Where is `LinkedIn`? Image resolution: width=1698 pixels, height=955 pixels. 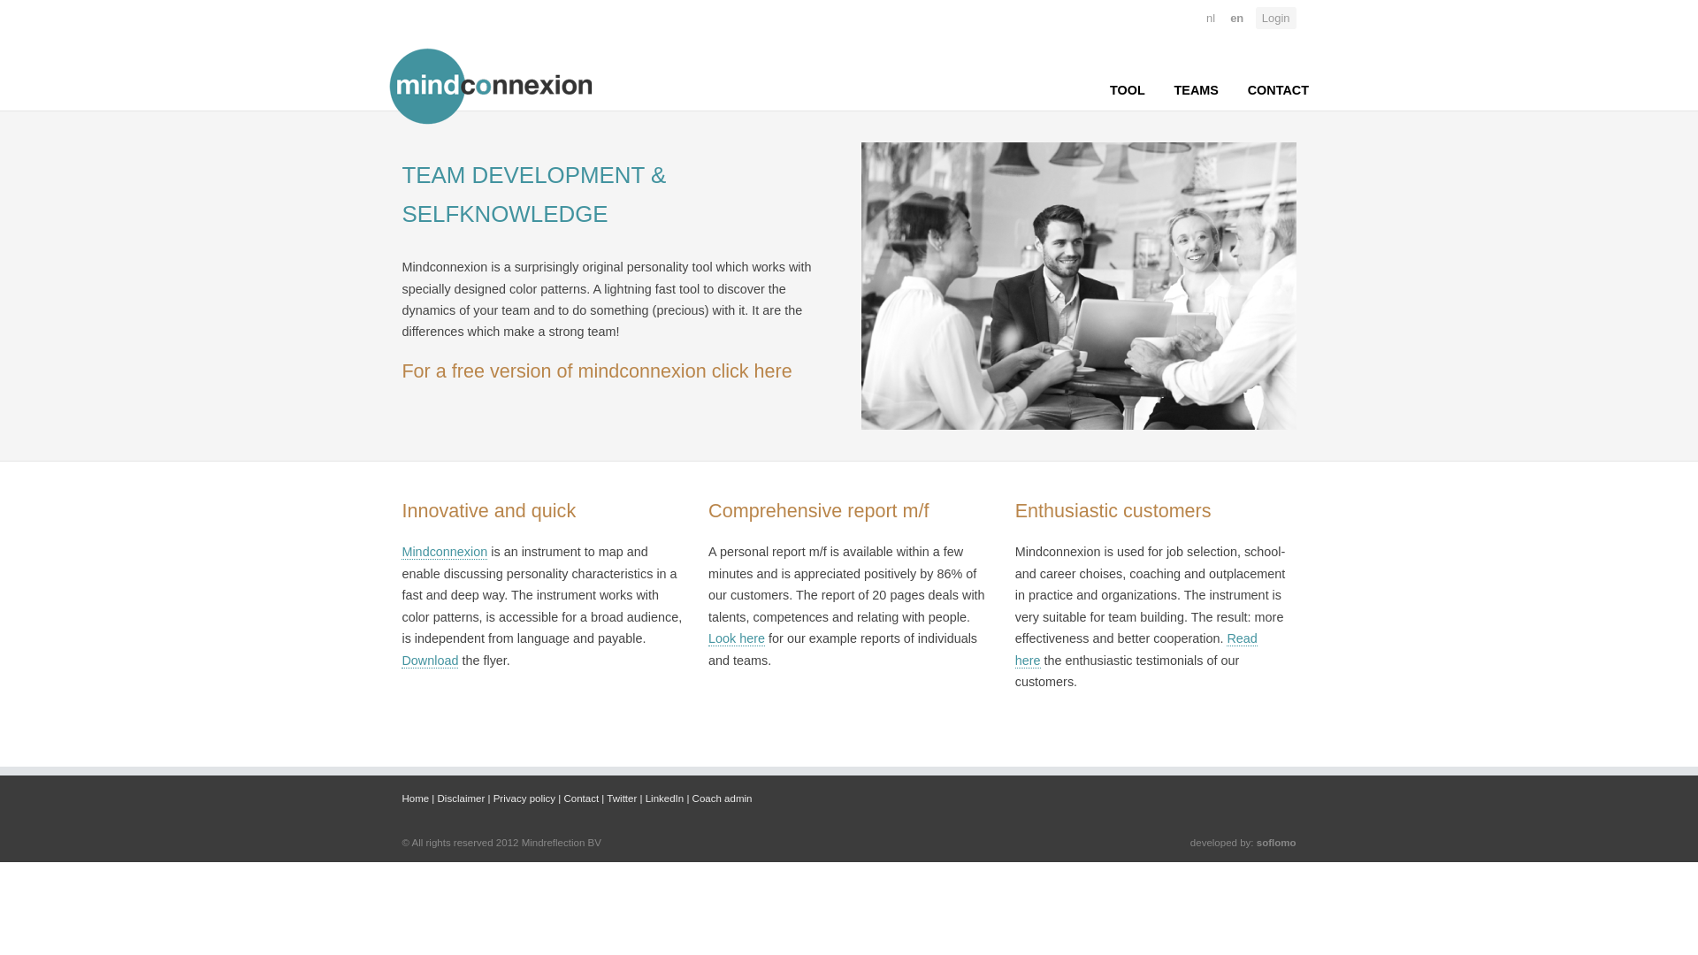
LinkedIn is located at coordinates (664, 798).